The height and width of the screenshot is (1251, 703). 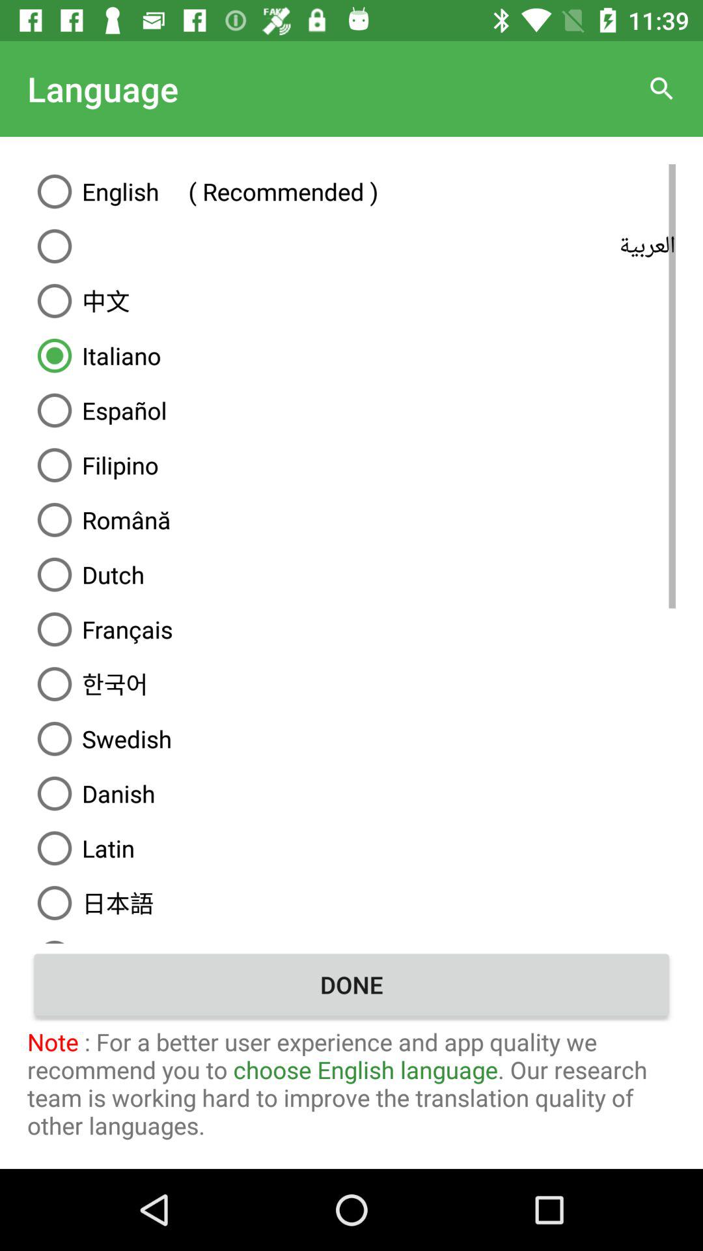 I want to click on swipe to latin icon, so click(x=351, y=848).